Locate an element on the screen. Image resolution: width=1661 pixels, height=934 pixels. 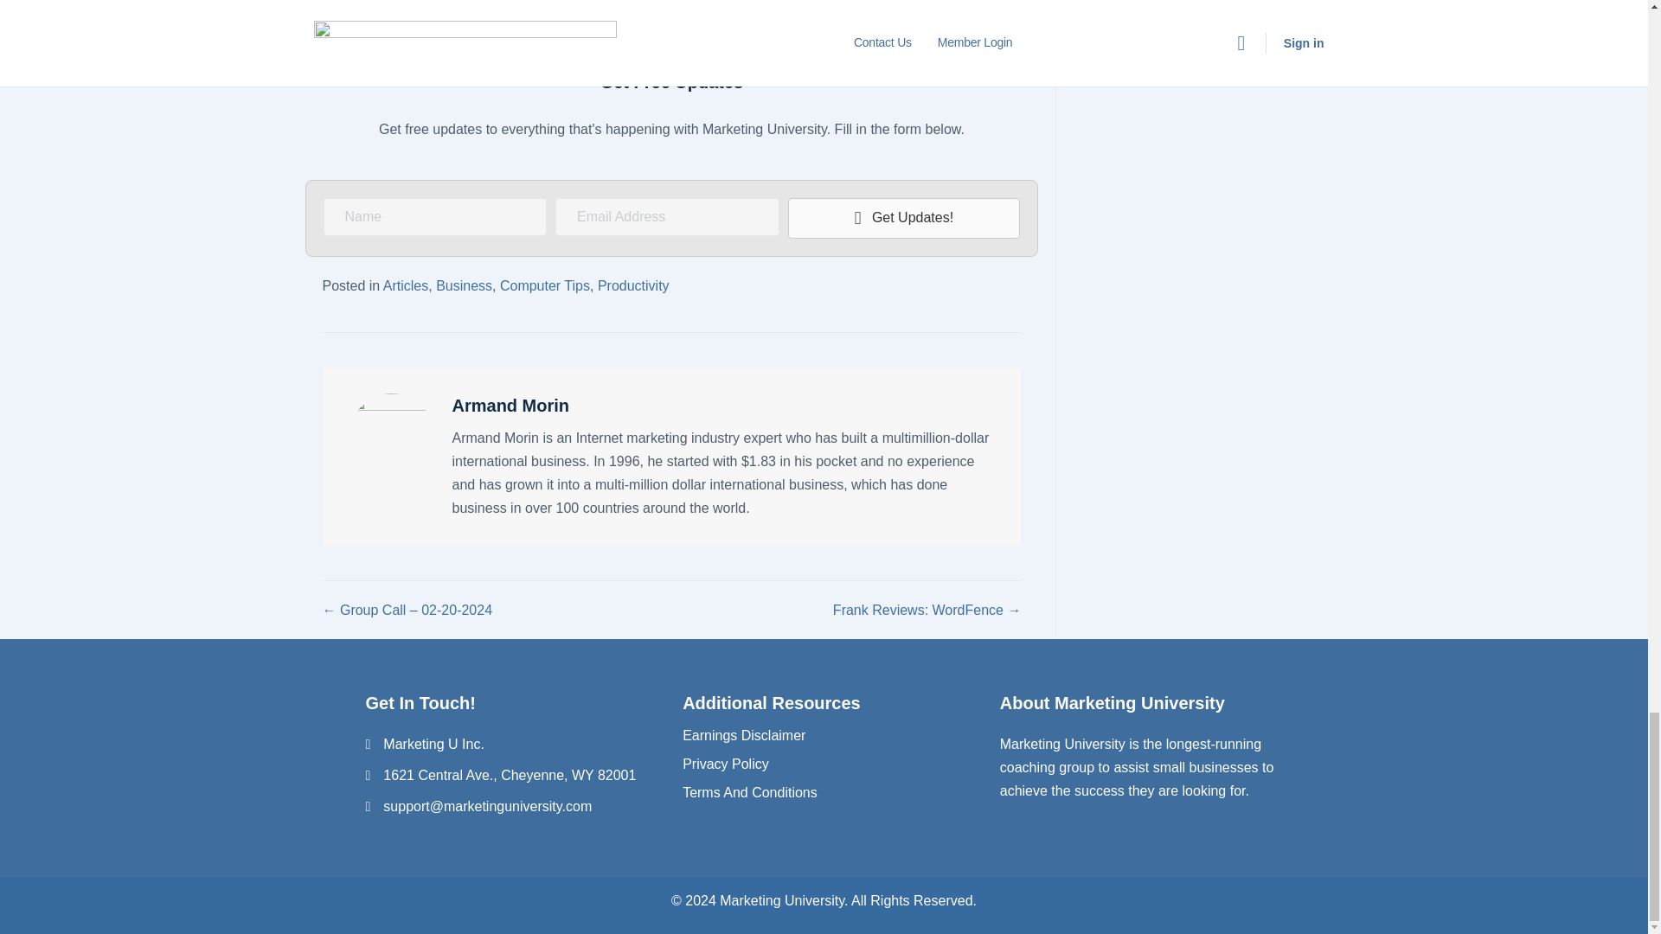
Business is located at coordinates (464, 285).